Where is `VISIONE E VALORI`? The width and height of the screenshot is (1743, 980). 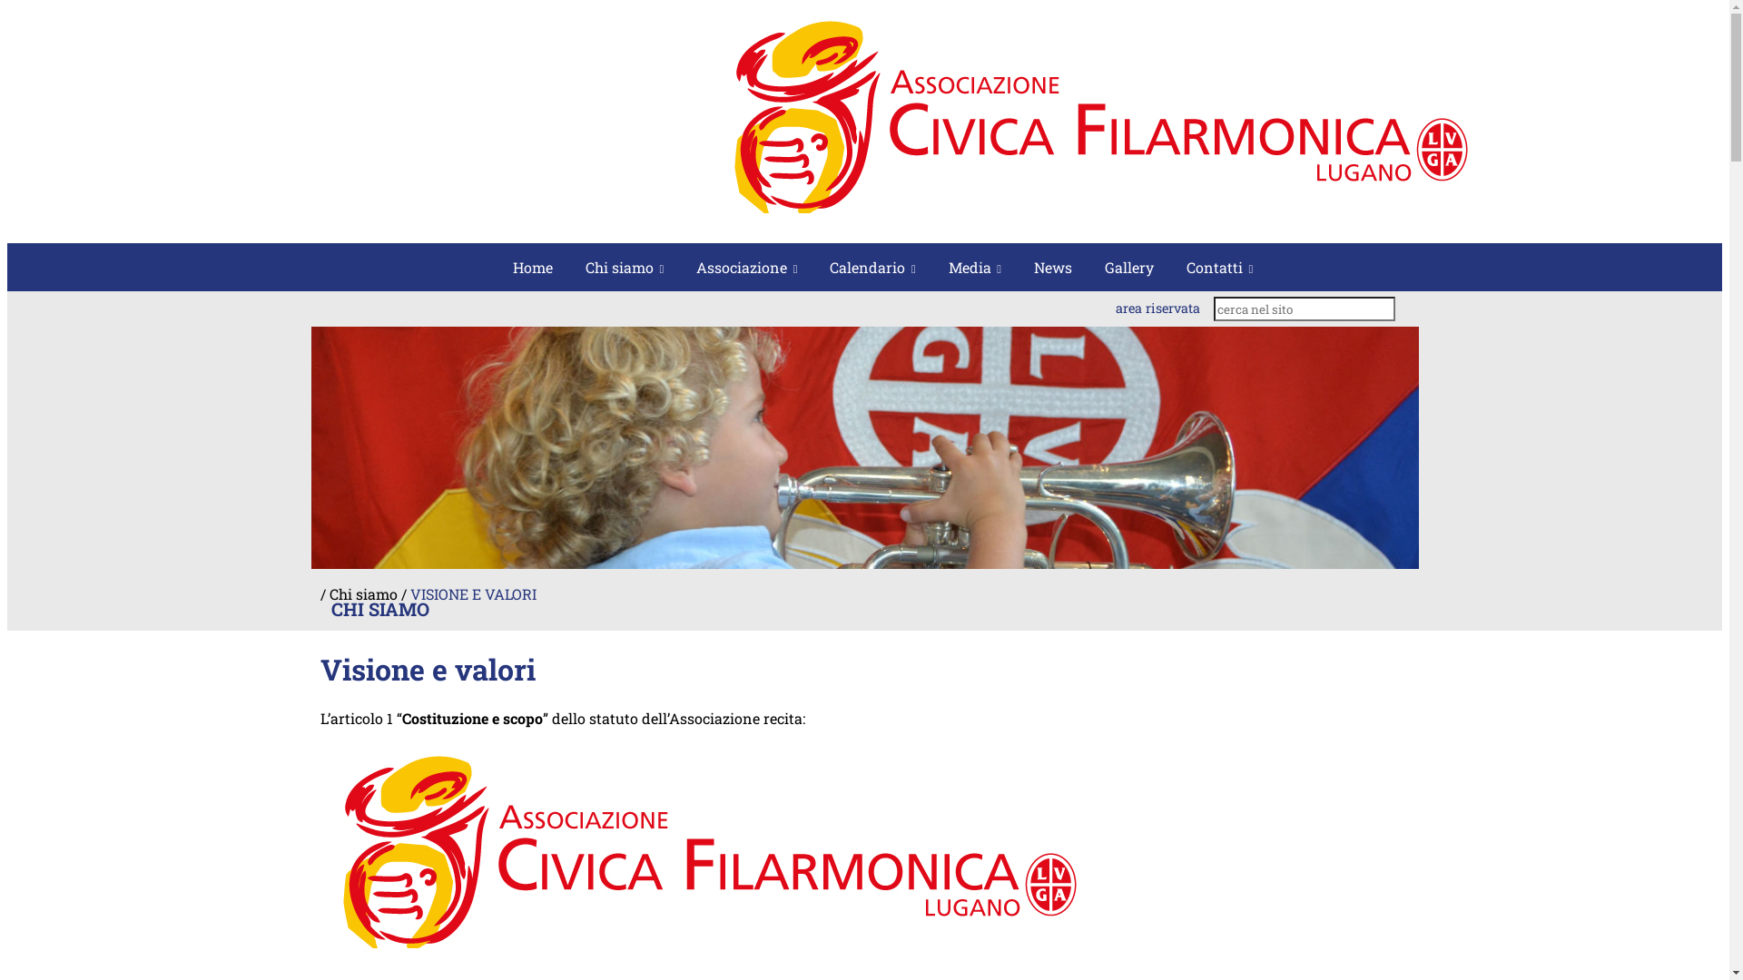
VISIONE E VALORI is located at coordinates (474, 593).